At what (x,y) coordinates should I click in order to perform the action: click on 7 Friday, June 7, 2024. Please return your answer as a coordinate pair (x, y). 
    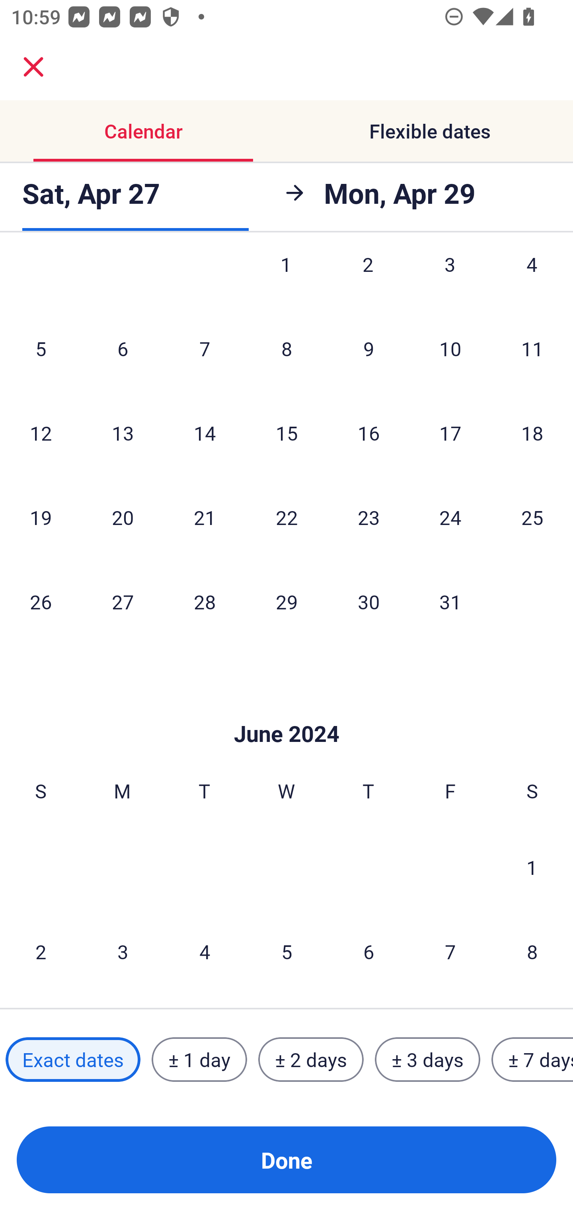
    Looking at the image, I should click on (450, 951).